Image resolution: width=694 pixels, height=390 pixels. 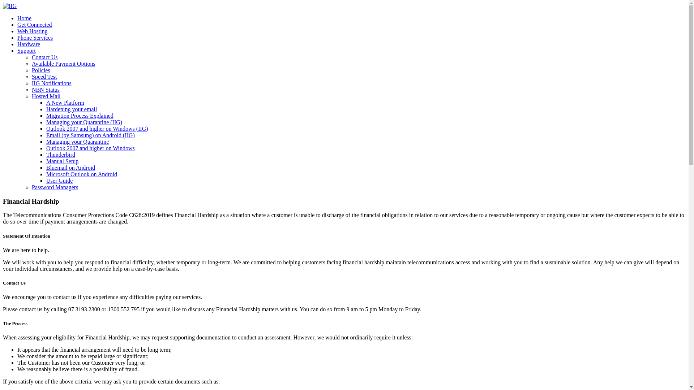 What do you see at coordinates (71, 168) in the screenshot?
I see `Bluemail on Android` at bounding box center [71, 168].